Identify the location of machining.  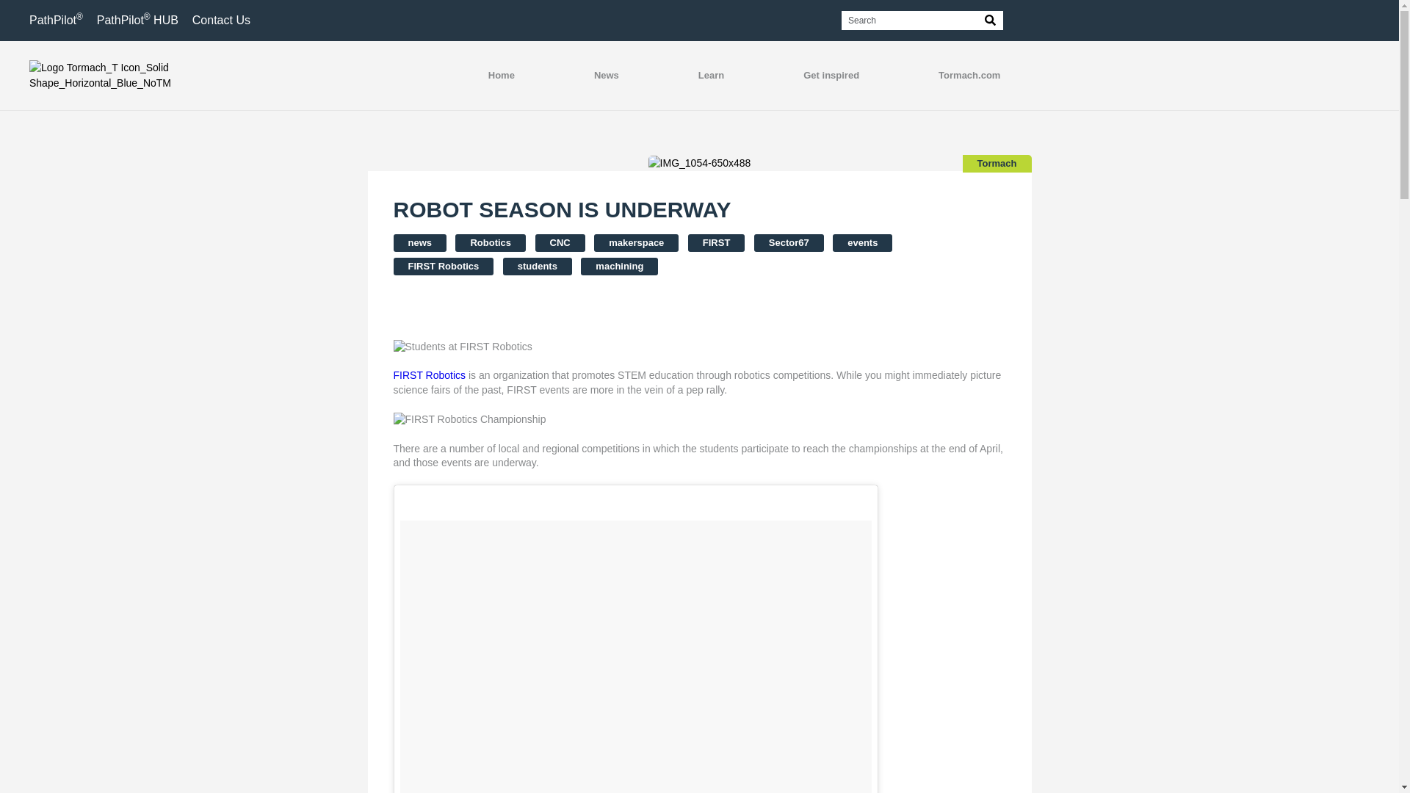
(620, 266).